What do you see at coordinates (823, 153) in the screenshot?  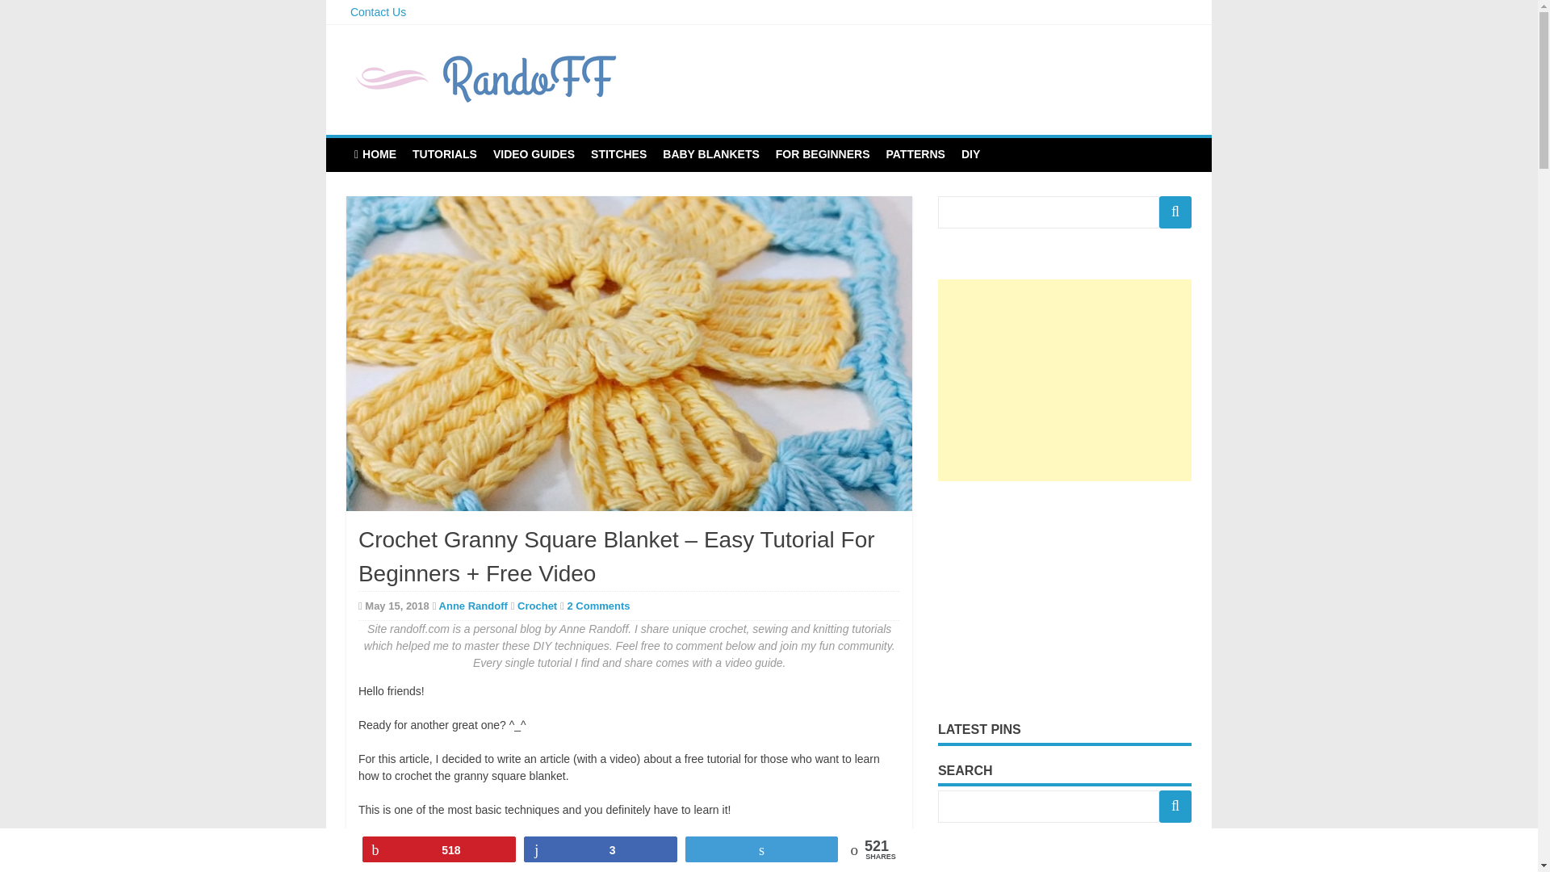 I see `FOR BEGINNERS` at bounding box center [823, 153].